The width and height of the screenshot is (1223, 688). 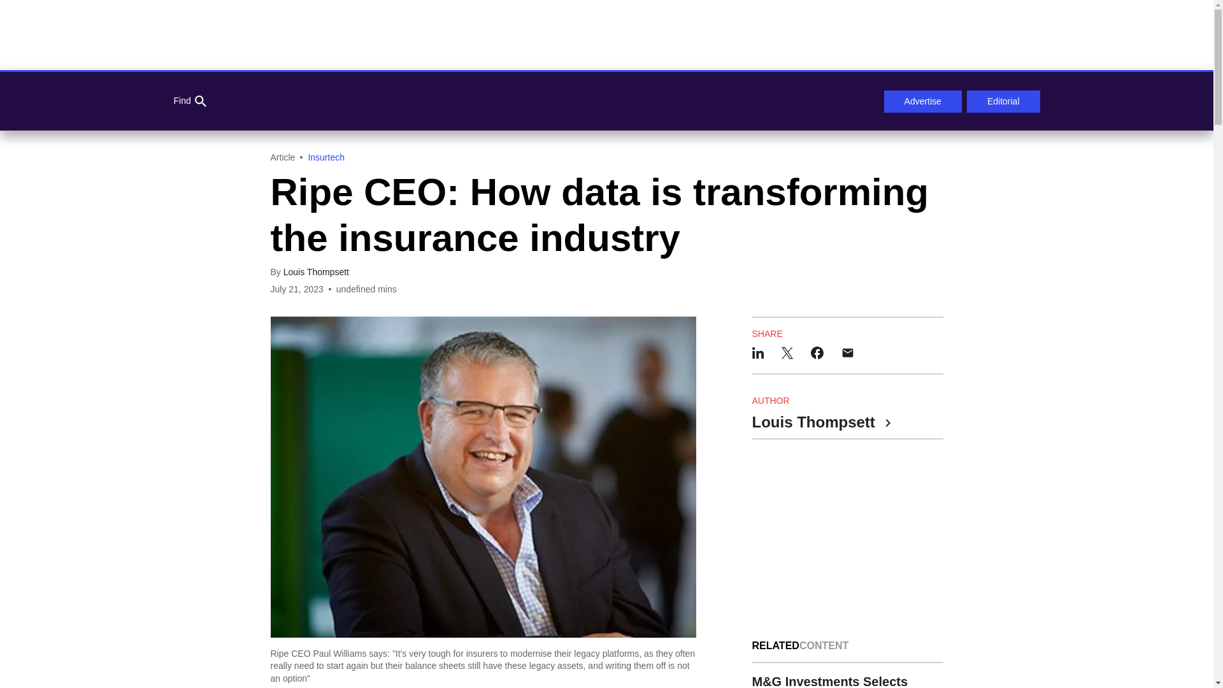 I want to click on Advertise, so click(x=922, y=102).